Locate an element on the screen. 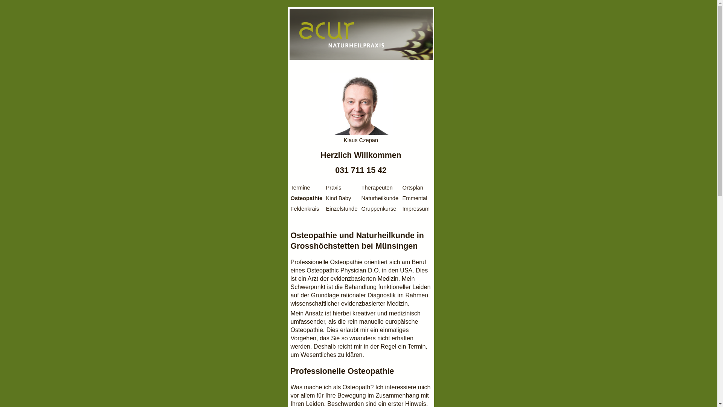  Termine is located at coordinates (300, 188).